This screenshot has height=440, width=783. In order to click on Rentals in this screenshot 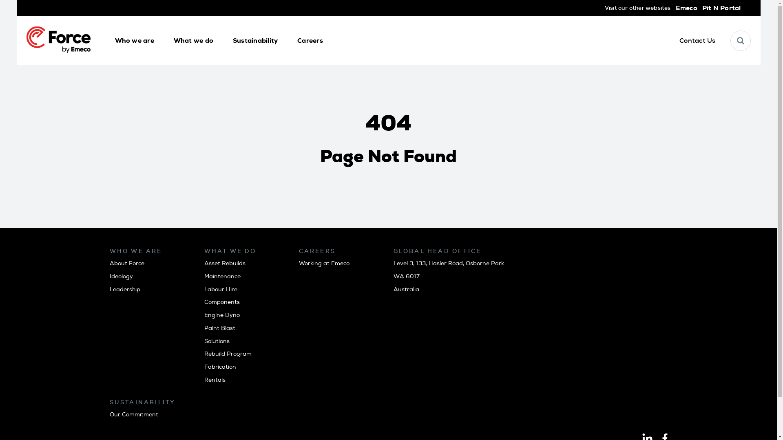, I will do `click(215, 380)`.